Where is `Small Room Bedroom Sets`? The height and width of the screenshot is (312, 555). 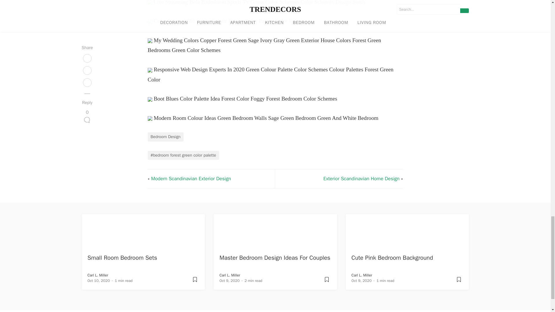
Small Room Bedroom Sets is located at coordinates (122, 258).